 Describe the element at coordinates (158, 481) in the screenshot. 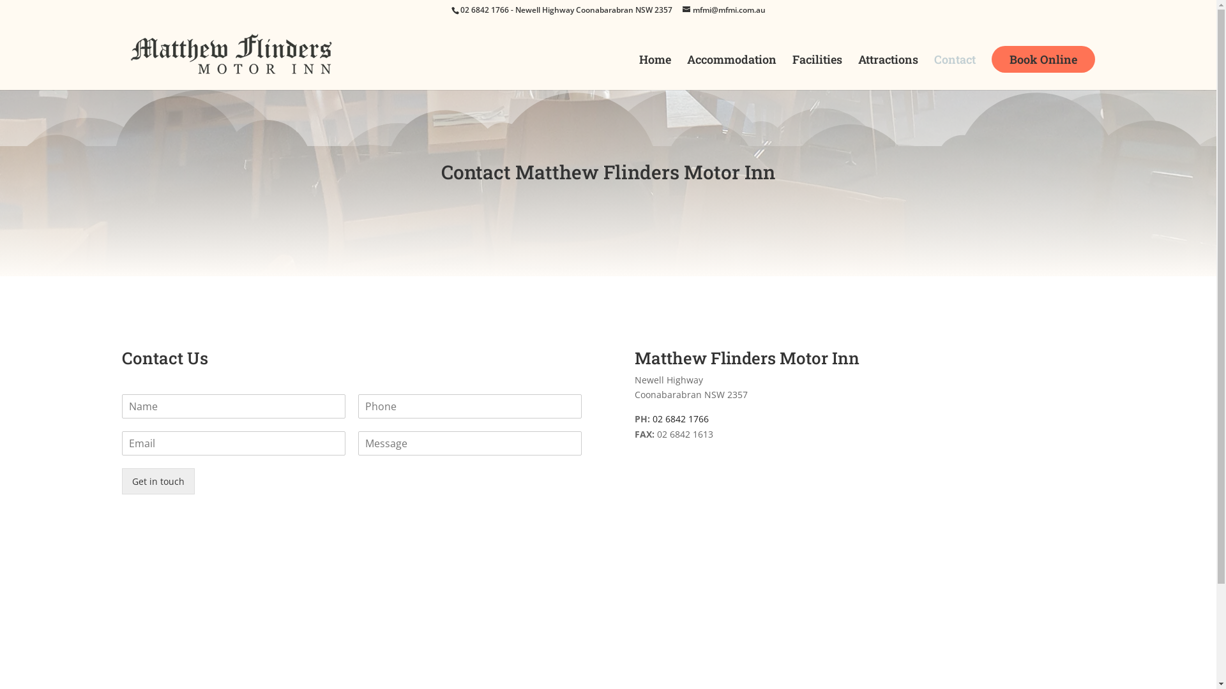

I see `Get in touch` at that location.